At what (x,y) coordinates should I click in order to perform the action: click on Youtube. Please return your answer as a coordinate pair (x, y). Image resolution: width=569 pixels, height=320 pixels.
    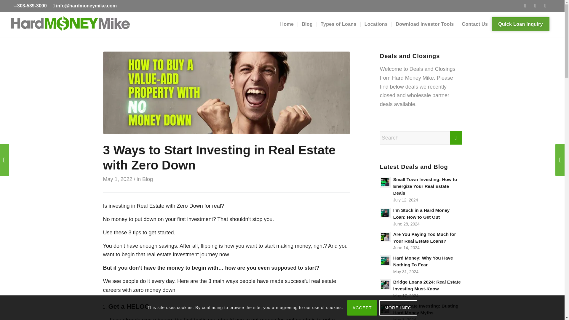
    Looking at the image, I should click on (545, 6).